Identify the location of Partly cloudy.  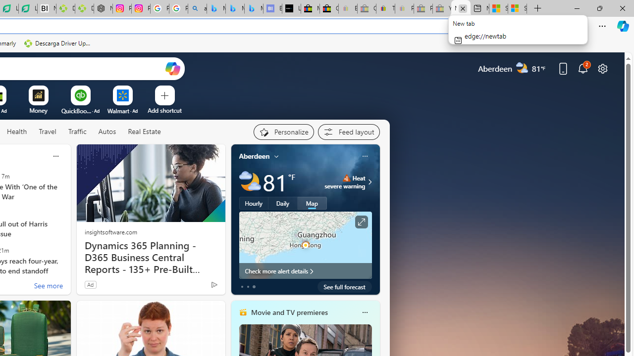
(250, 182).